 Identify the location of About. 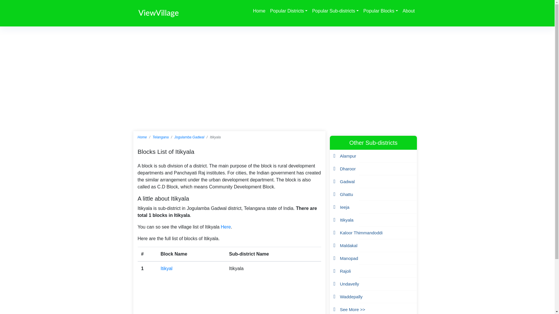
(408, 11).